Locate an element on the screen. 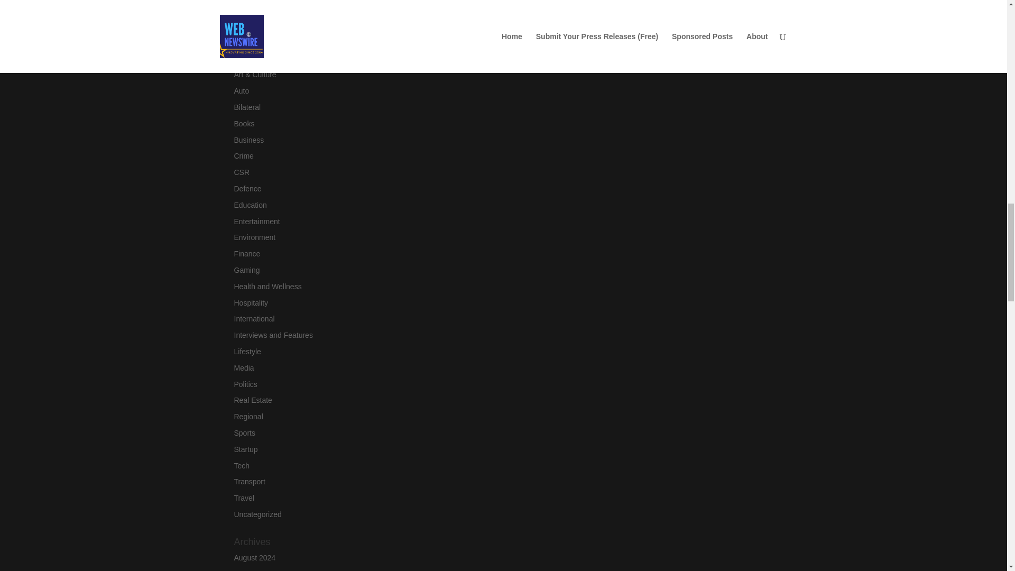 The image size is (1015, 571). Search is located at coordinates (319, 12).